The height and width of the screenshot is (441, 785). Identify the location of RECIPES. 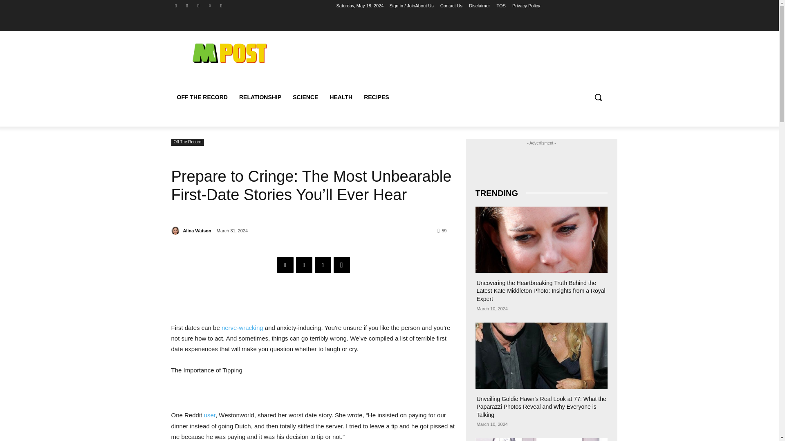
(376, 97).